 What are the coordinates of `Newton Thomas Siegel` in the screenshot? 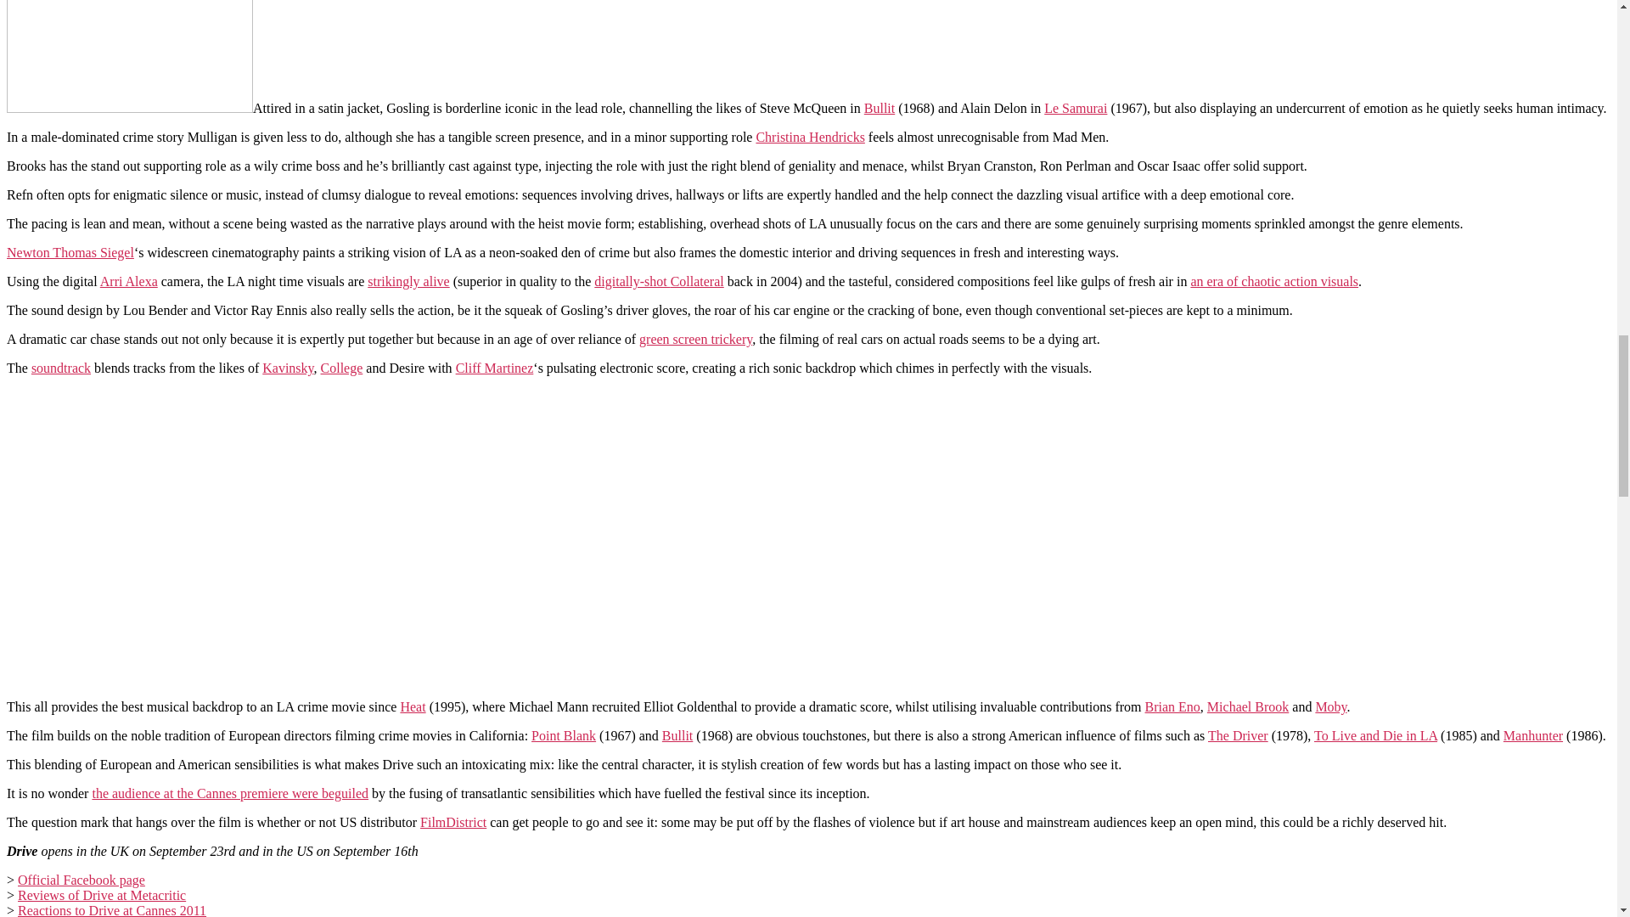 It's located at (70, 252).